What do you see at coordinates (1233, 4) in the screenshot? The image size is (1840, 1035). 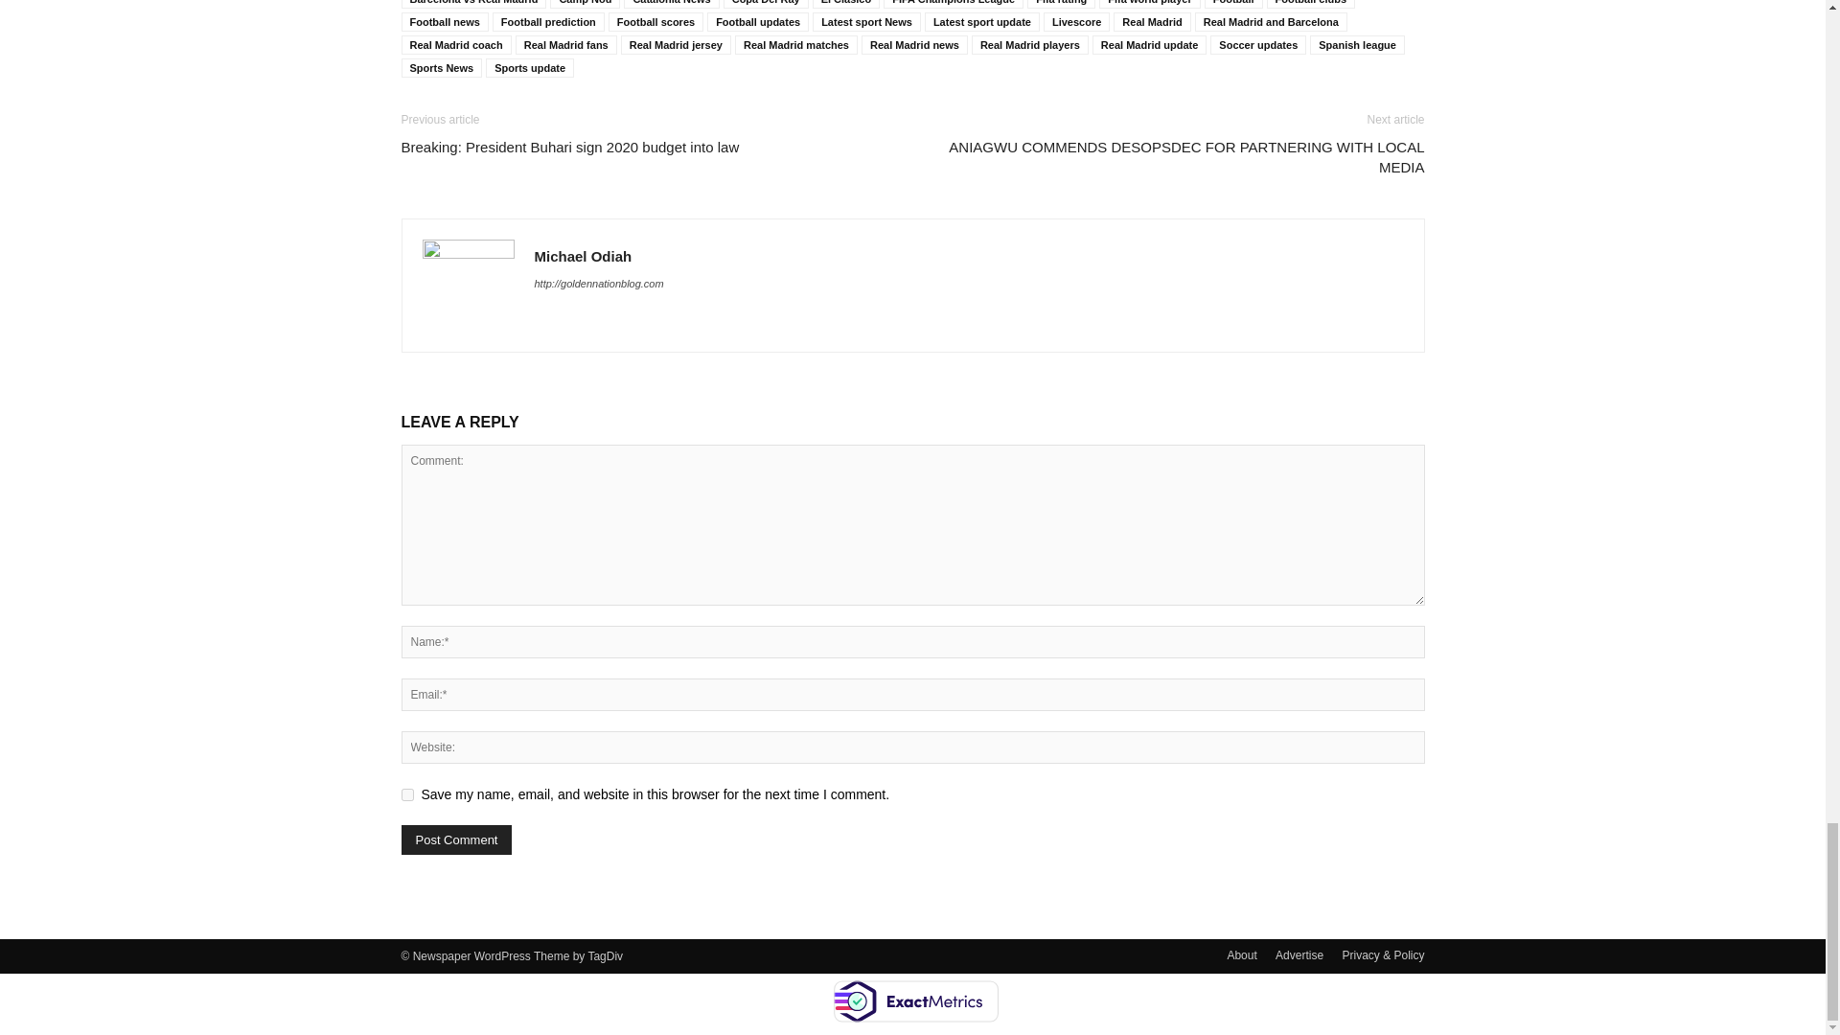 I see `Football` at bounding box center [1233, 4].